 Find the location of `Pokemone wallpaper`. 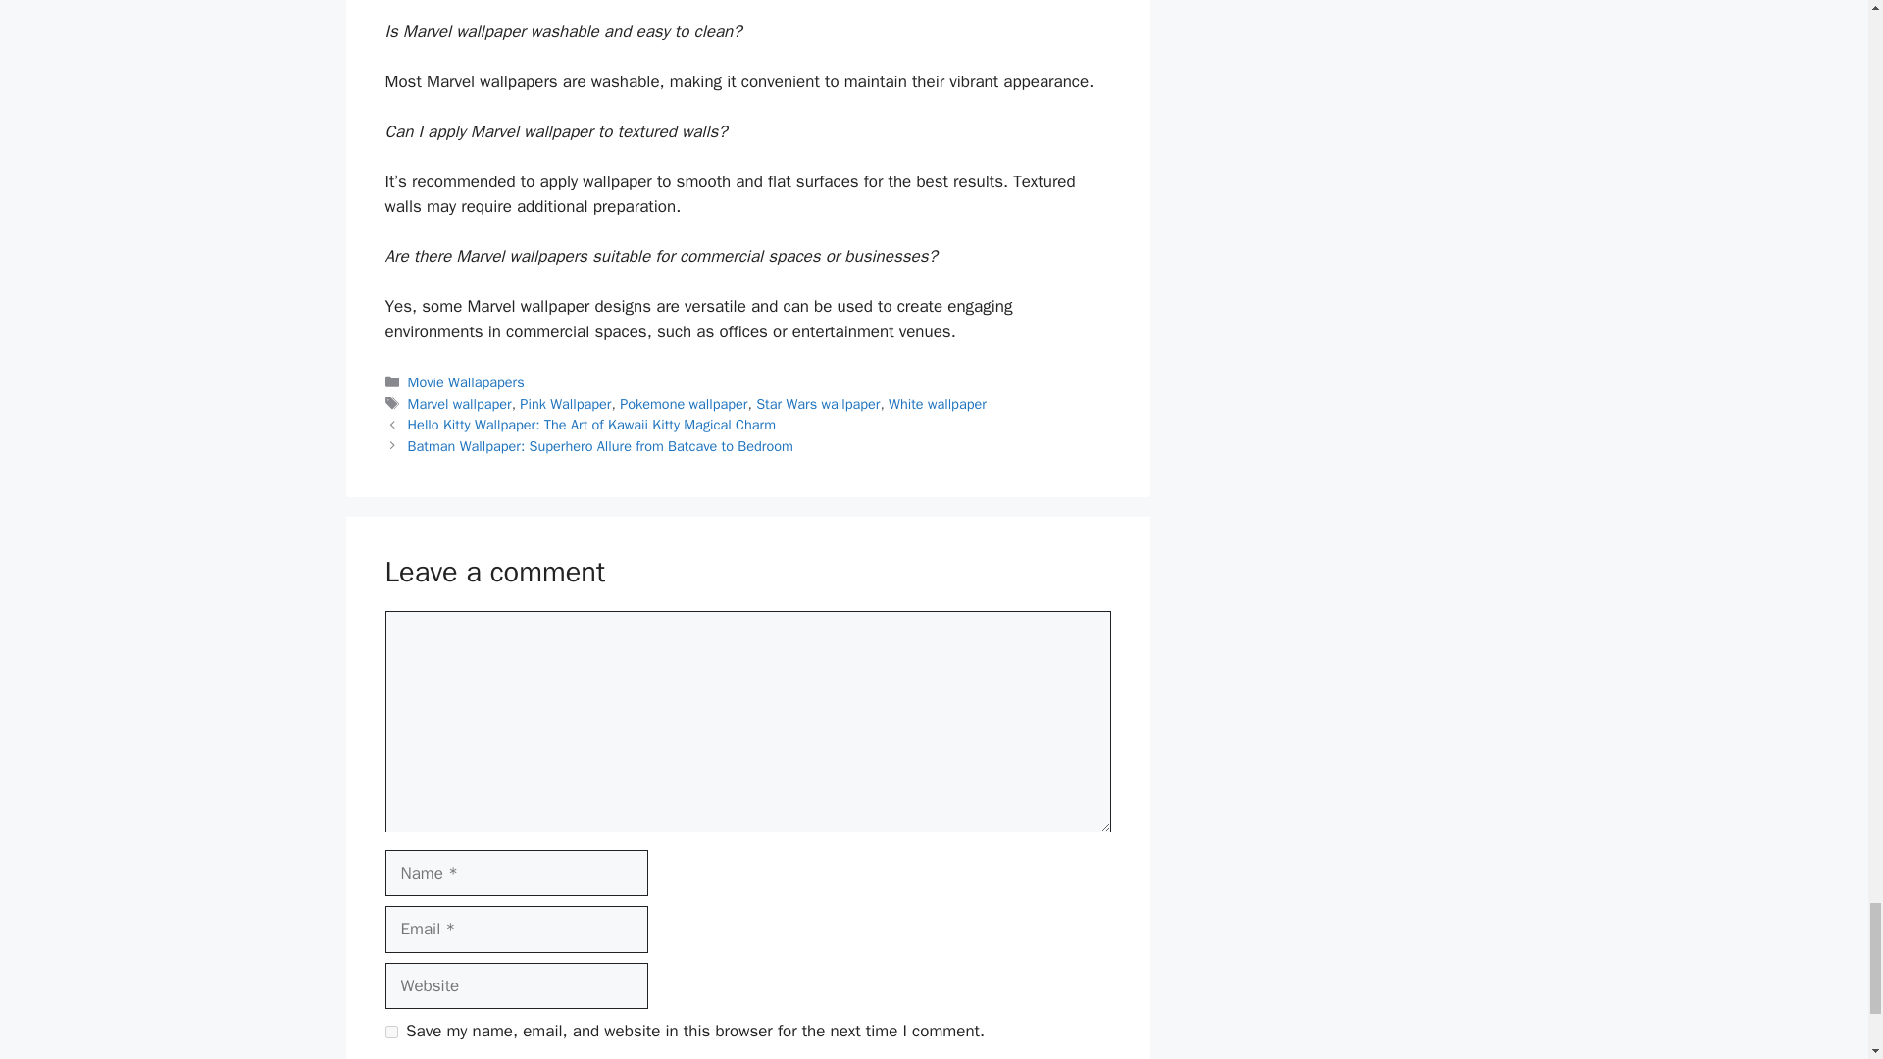

Pokemone wallpaper is located at coordinates (683, 404).